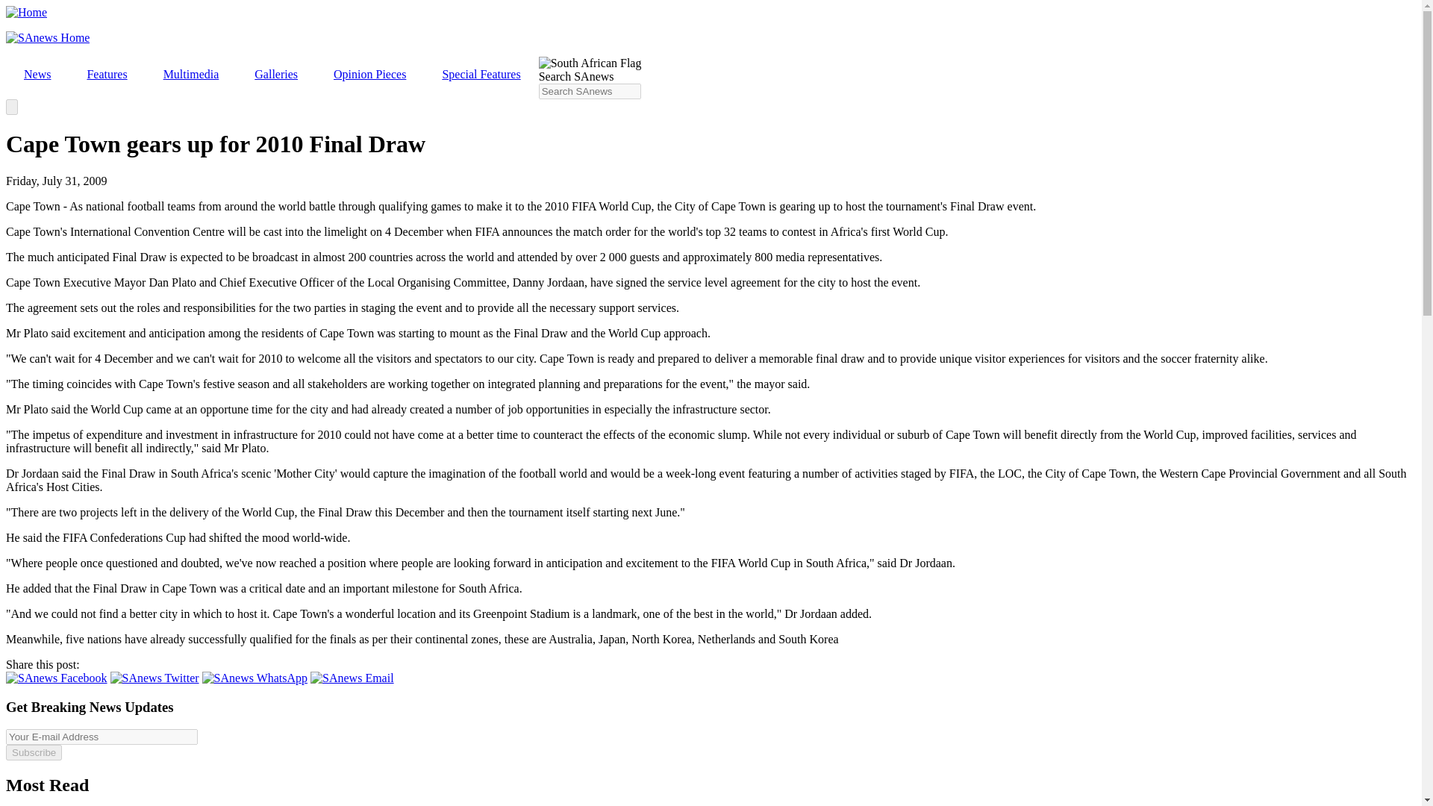 The image size is (1433, 806). Describe the element at coordinates (33, 752) in the screenshot. I see `Subscribe` at that location.